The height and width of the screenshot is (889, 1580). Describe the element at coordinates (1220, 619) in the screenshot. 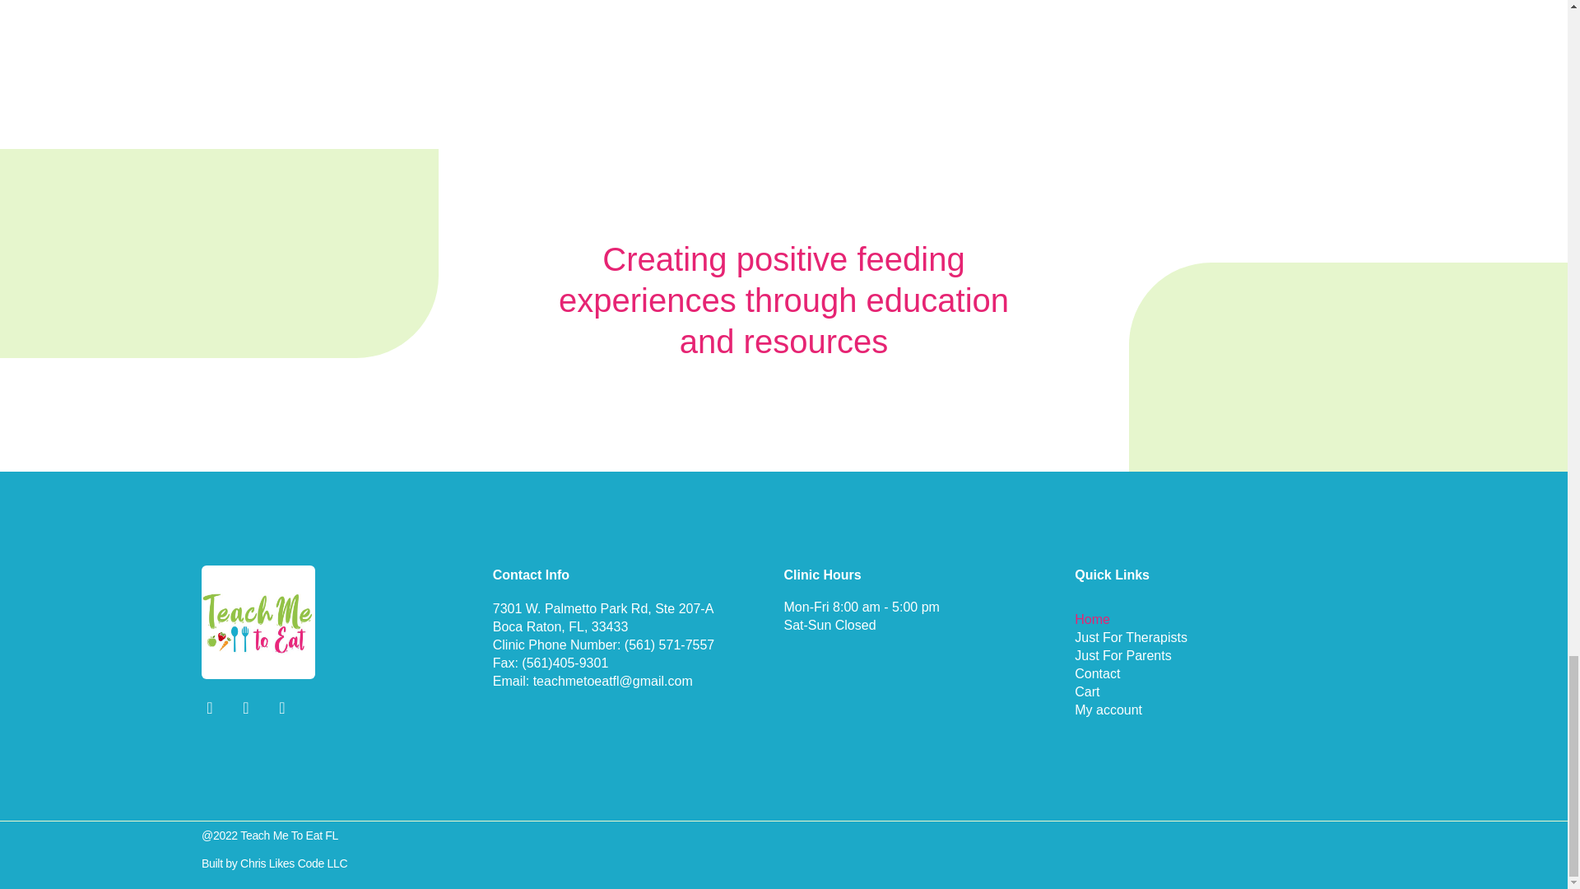

I see `Home` at that location.